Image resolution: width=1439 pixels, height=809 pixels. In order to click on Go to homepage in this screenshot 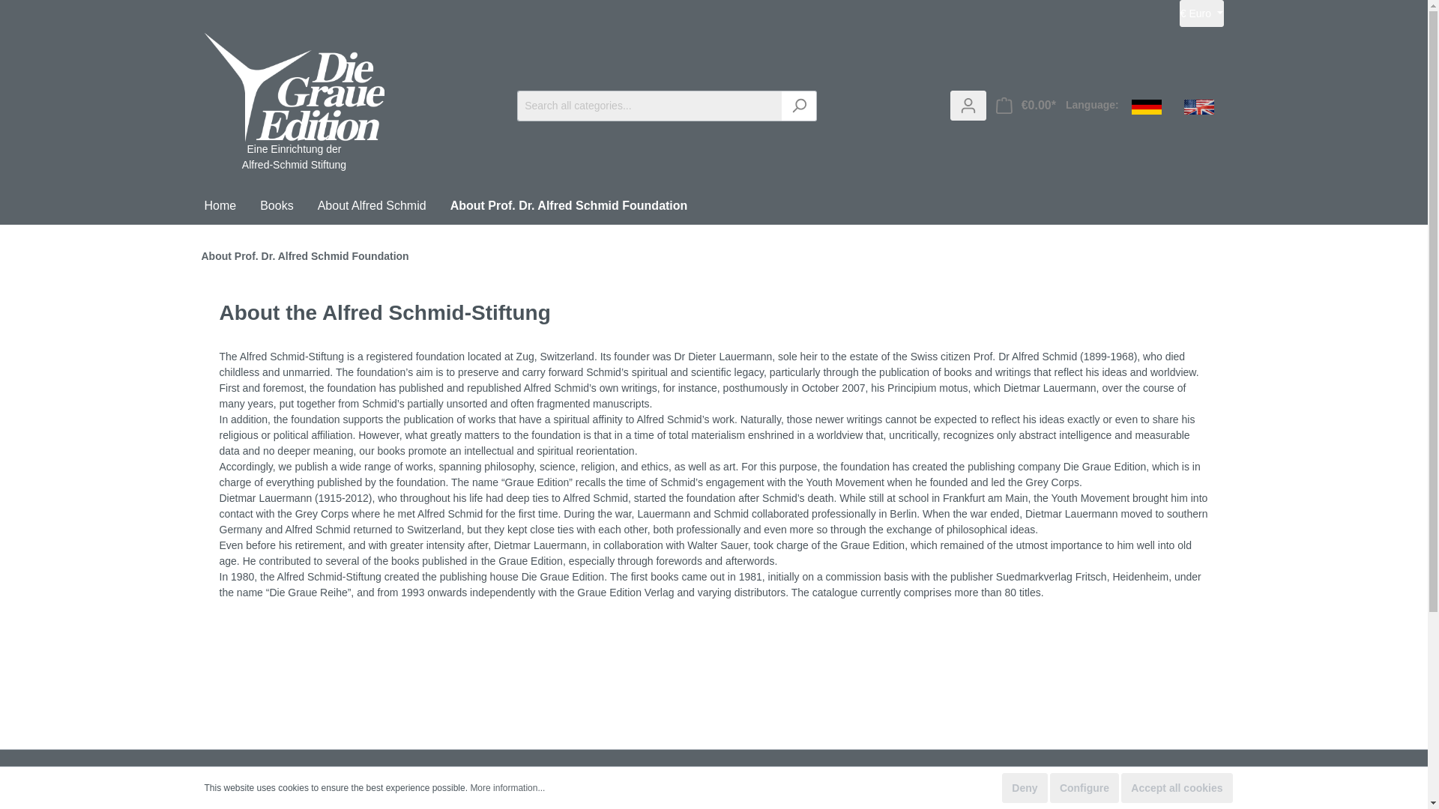, I will do `click(294, 126)`.